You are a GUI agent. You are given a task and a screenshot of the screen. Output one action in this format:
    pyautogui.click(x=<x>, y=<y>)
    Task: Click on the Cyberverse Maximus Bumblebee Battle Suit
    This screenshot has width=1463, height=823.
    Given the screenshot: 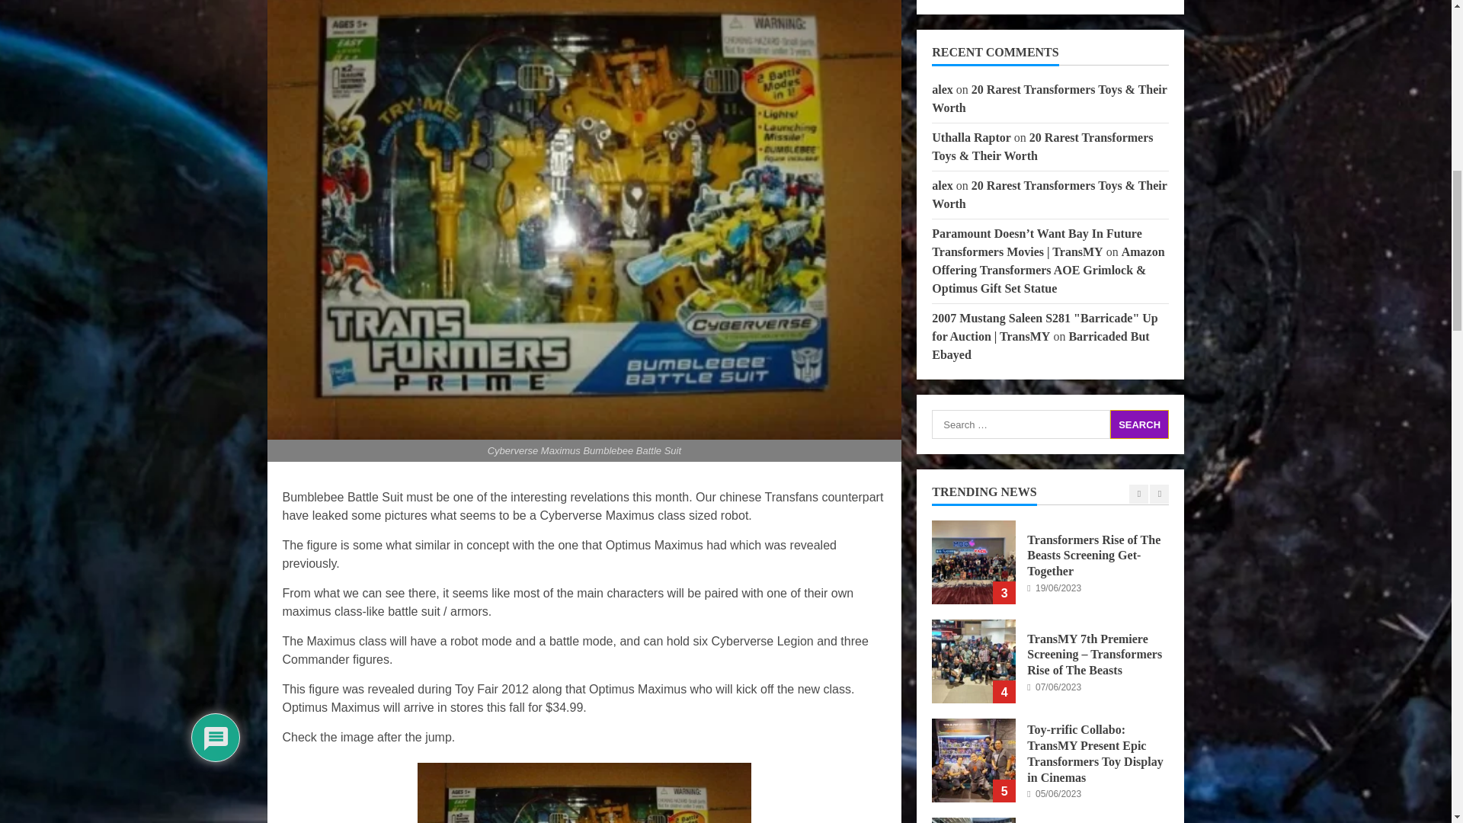 What is the action you would take?
    pyautogui.click(x=584, y=793)
    